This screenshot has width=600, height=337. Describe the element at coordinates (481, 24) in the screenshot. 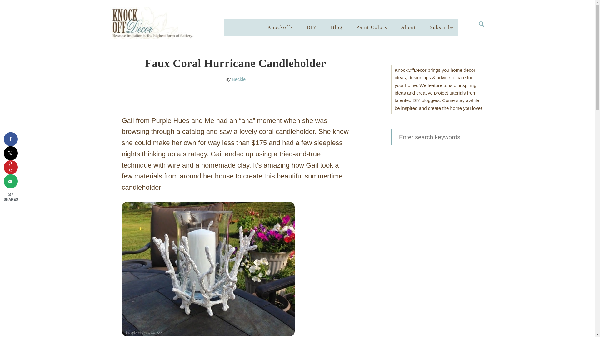

I see `About` at that location.